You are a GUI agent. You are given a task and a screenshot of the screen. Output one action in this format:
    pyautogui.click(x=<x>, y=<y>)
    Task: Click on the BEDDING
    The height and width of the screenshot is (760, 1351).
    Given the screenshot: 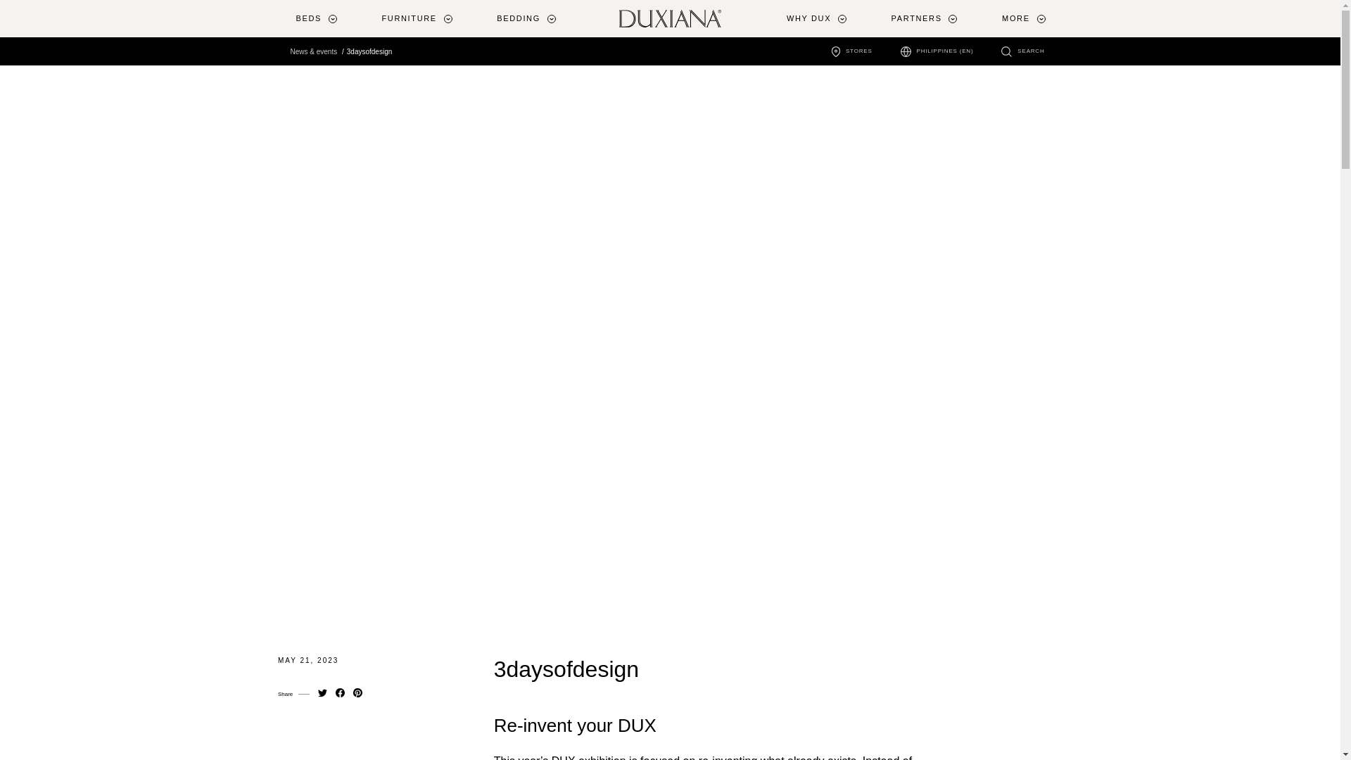 What is the action you would take?
    pyautogui.click(x=526, y=18)
    